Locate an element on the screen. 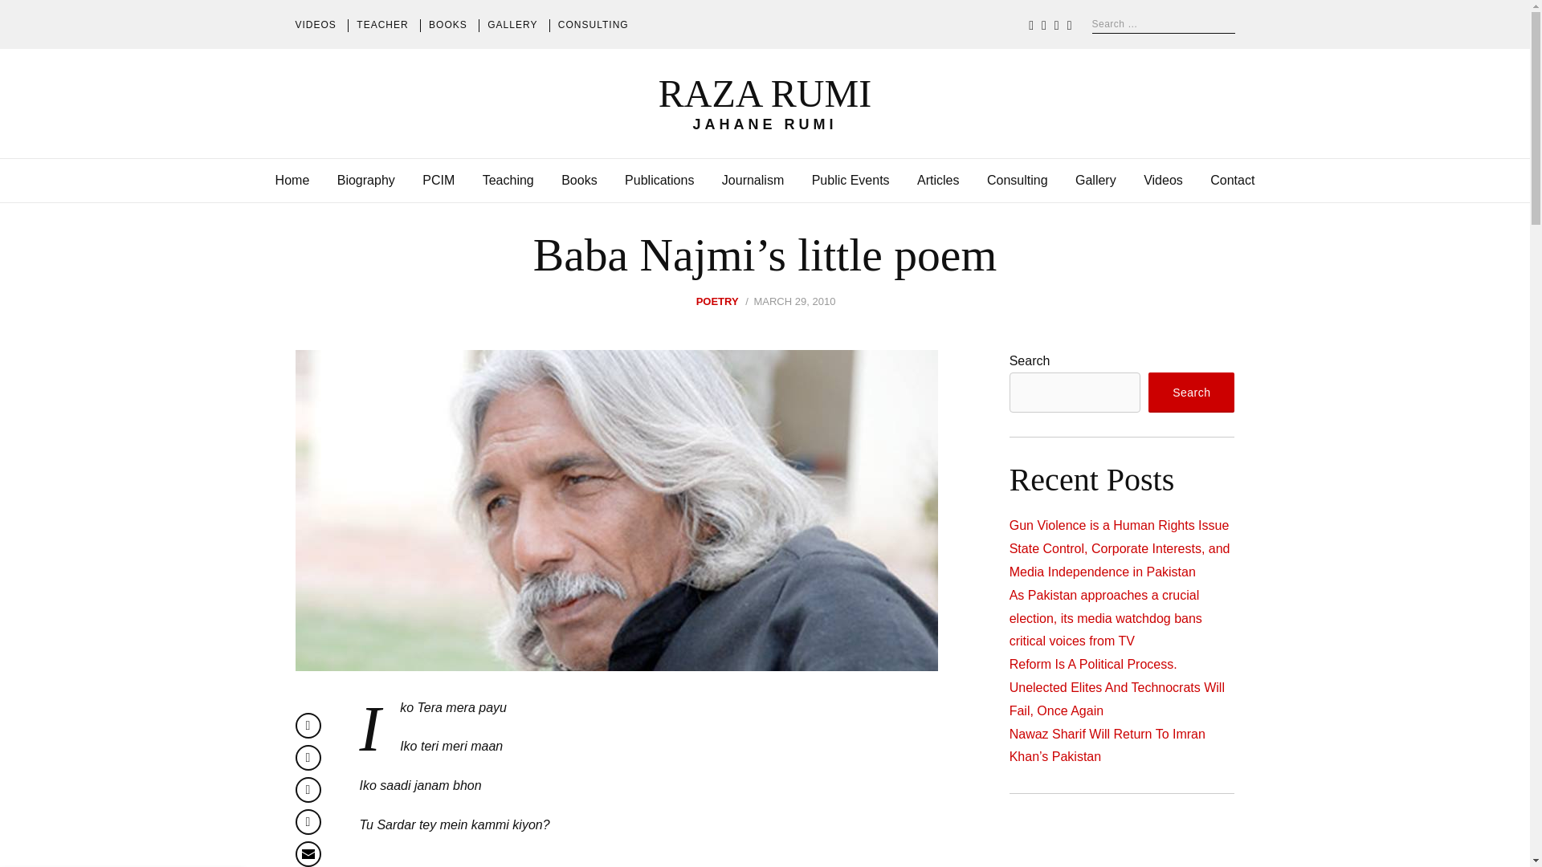 The image size is (1542, 867). Articles is located at coordinates (938, 180).